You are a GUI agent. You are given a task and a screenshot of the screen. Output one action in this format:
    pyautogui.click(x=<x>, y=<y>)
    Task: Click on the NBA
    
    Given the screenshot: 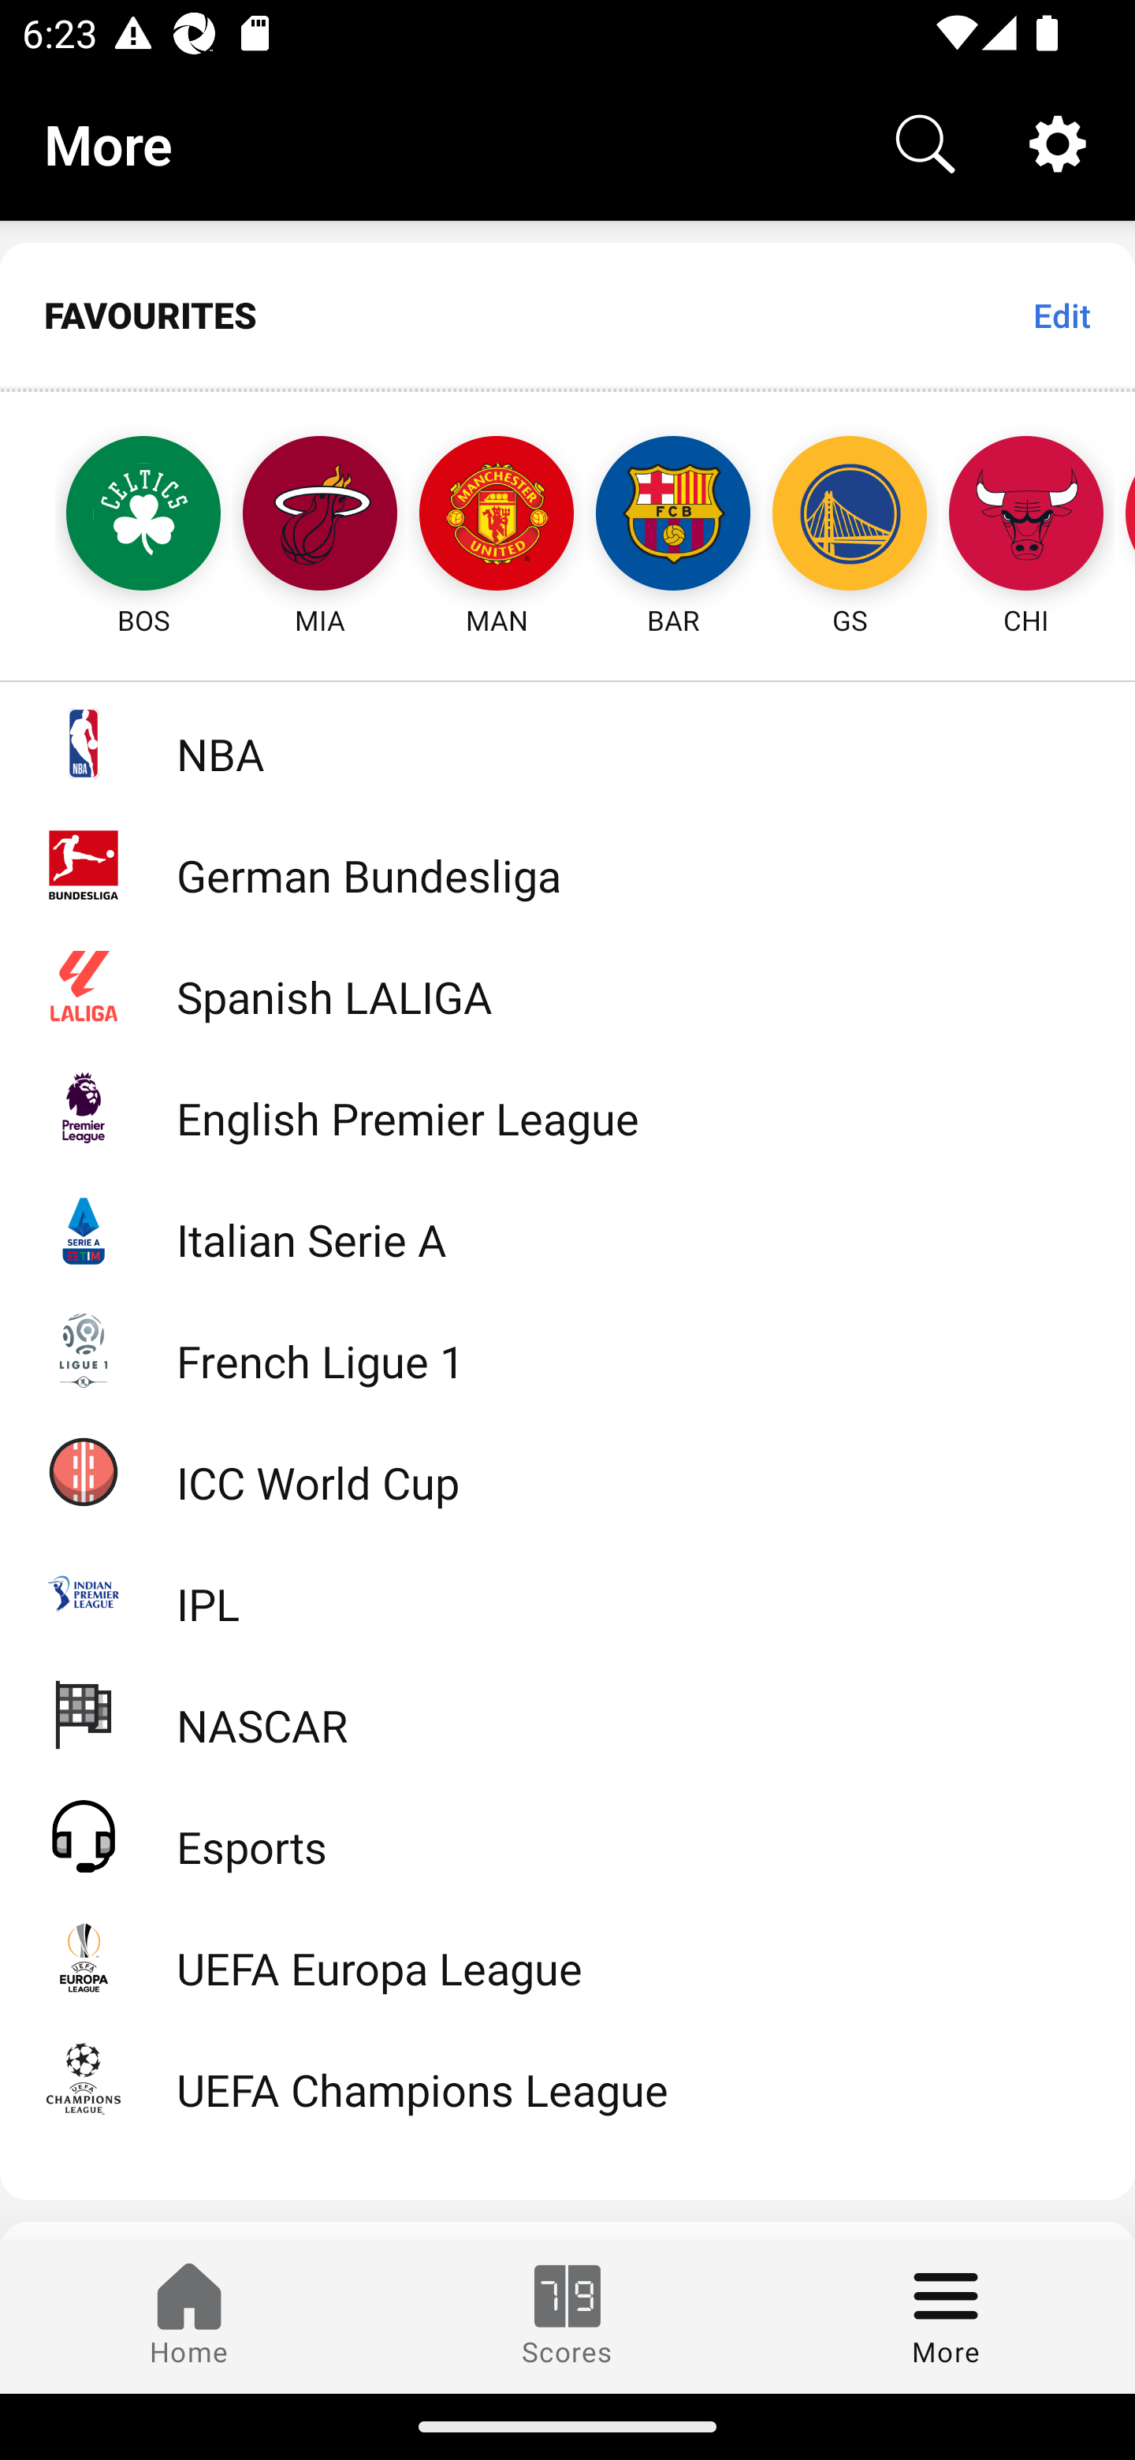 What is the action you would take?
    pyautogui.click(x=567, y=743)
    